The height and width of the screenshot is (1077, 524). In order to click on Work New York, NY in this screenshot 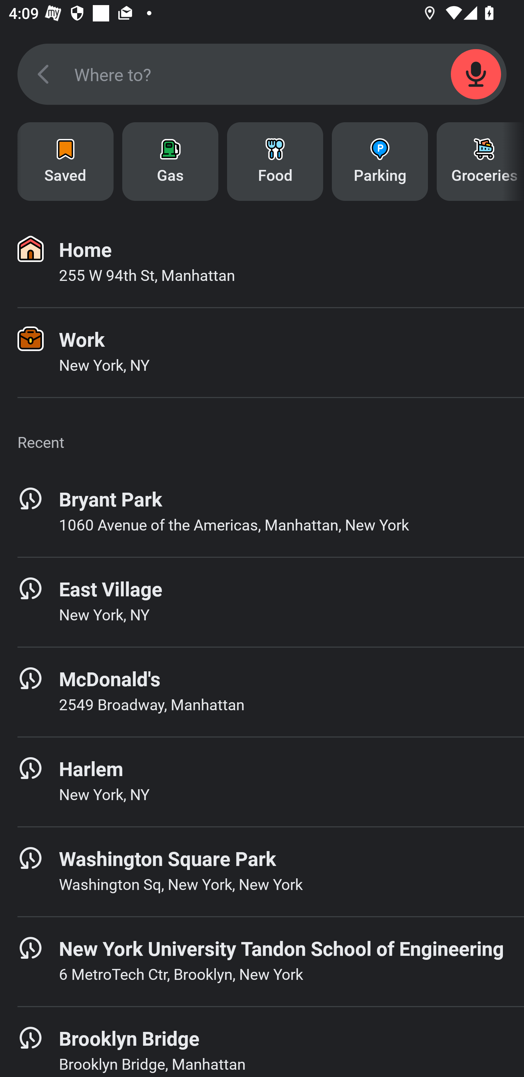, I will do `click(262, 353)`.